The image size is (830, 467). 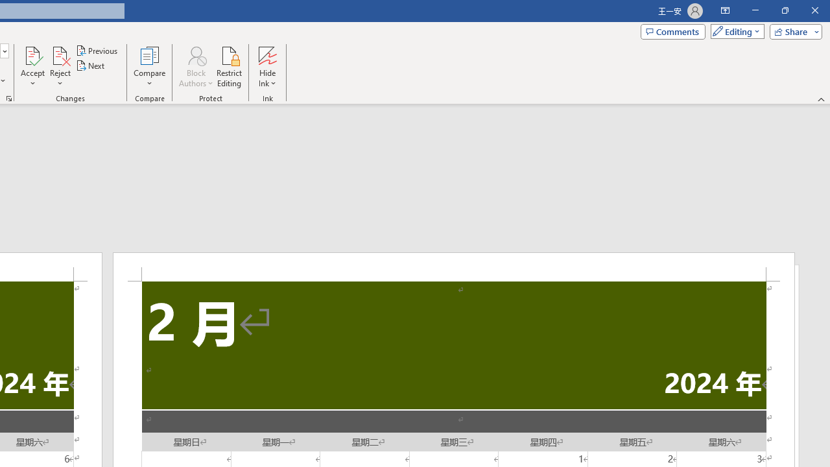 What do you see at coordinates (230, 66) in the screenshot?
I see `Restrict Editing` at bounding box center [230, 66].